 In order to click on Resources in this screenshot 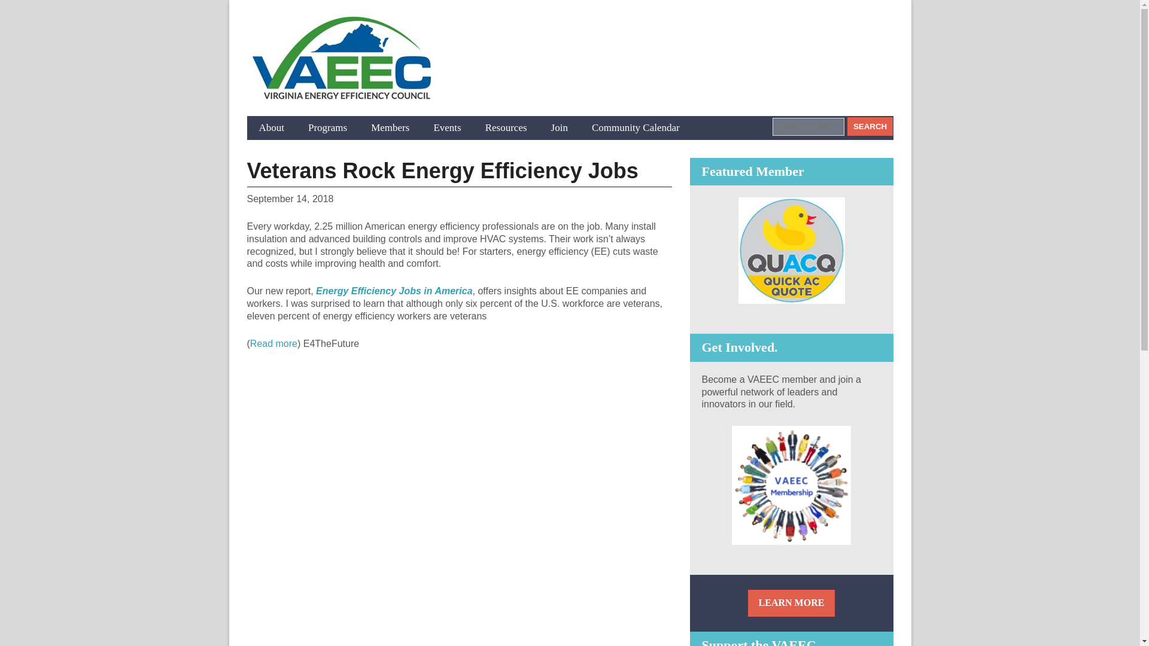, I will do `click(506, 128)`.